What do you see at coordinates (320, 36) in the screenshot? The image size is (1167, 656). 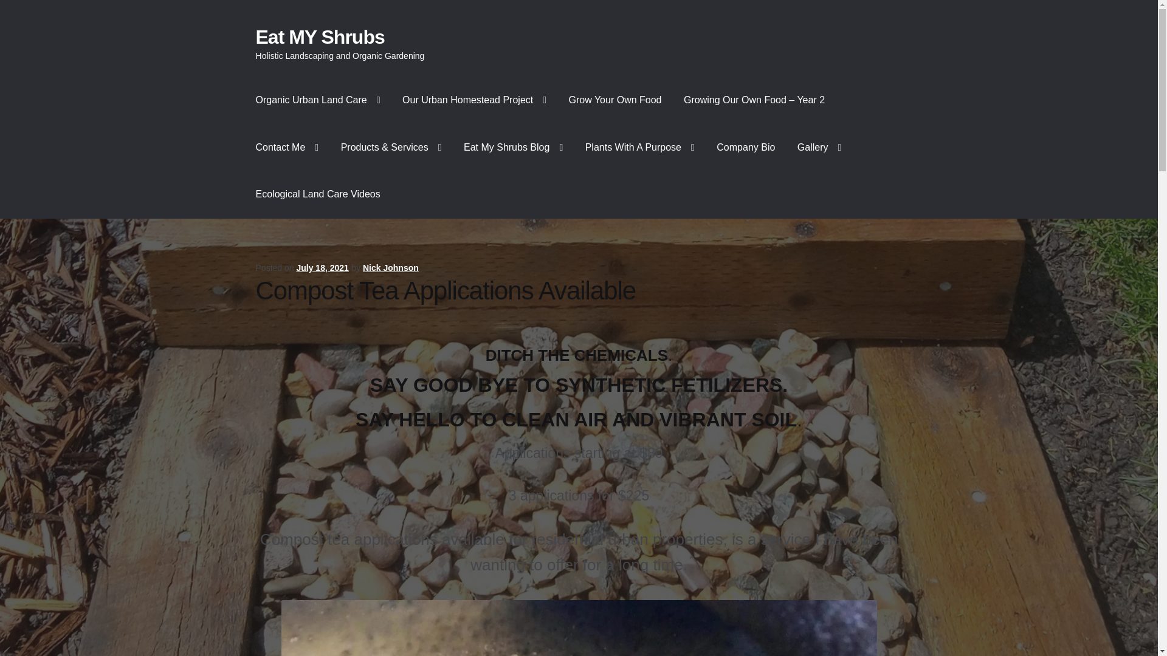 I see `Eat MY Shrubs` at bounding box center [320, 36].